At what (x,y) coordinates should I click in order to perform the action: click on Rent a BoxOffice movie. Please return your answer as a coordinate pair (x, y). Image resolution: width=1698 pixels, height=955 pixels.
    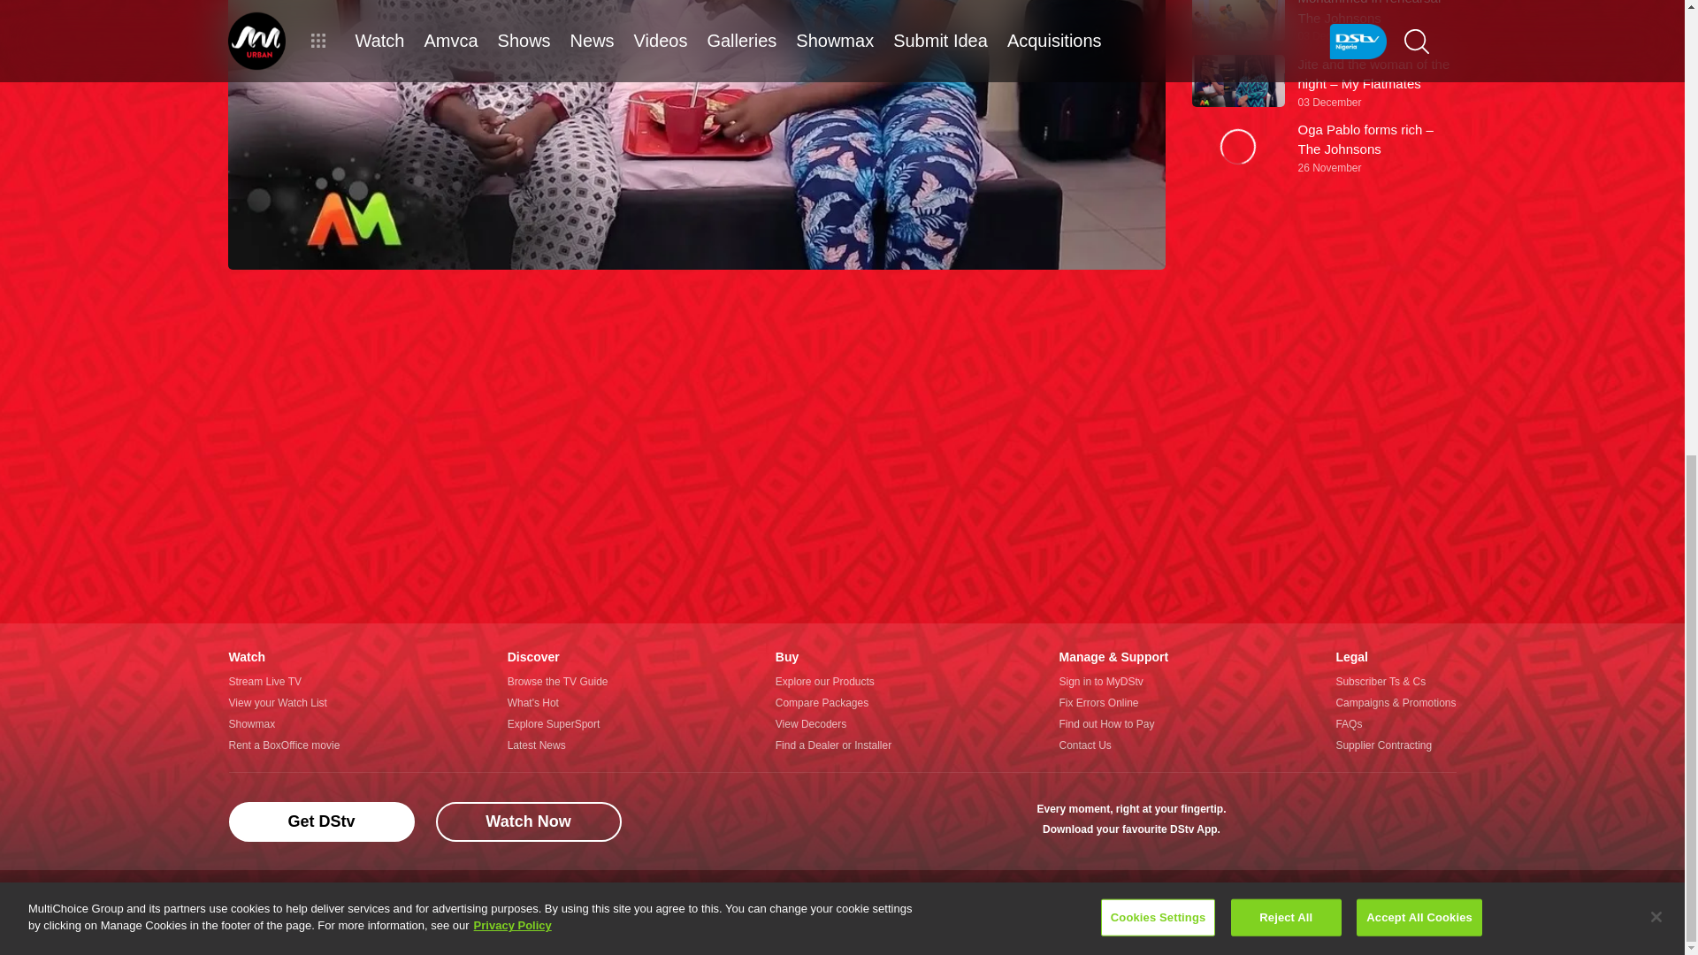
    Looking at the image, I should click on (283, 745).